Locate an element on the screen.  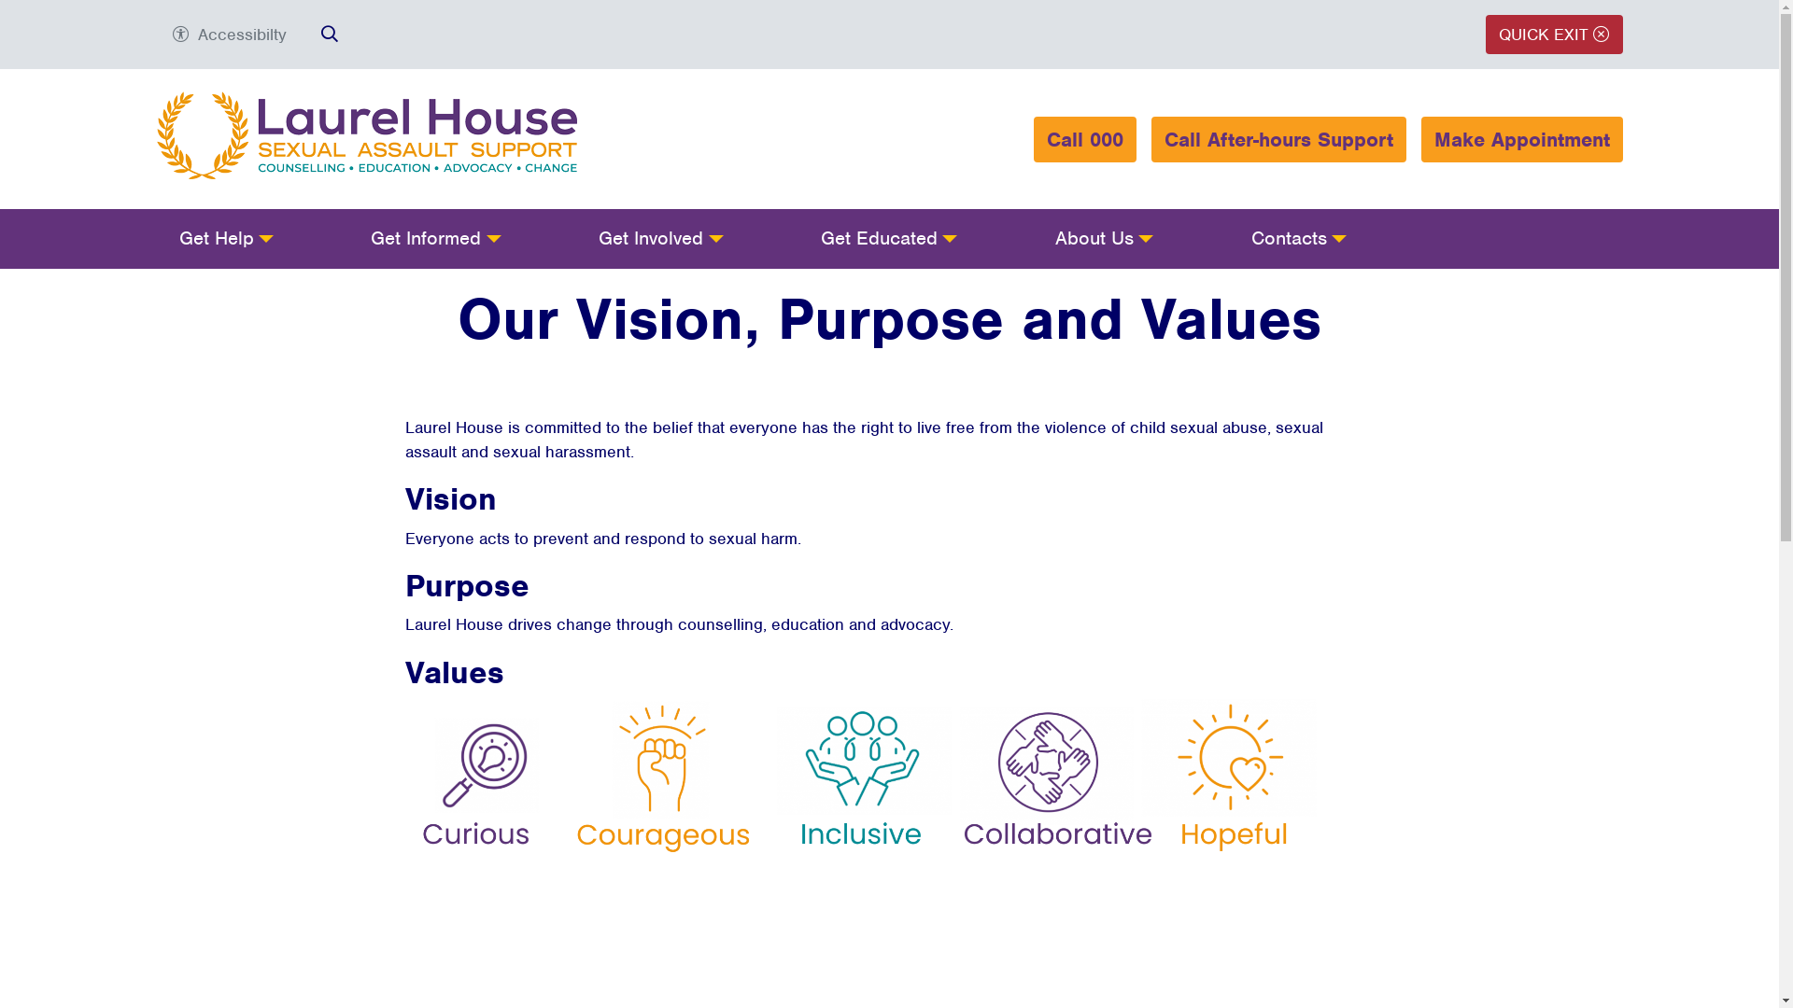
Contacts is located at coordinates (1299, 239).